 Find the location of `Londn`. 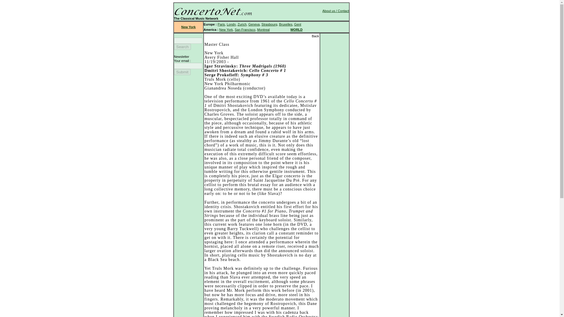

Londn is located at coordinates (231, 24).